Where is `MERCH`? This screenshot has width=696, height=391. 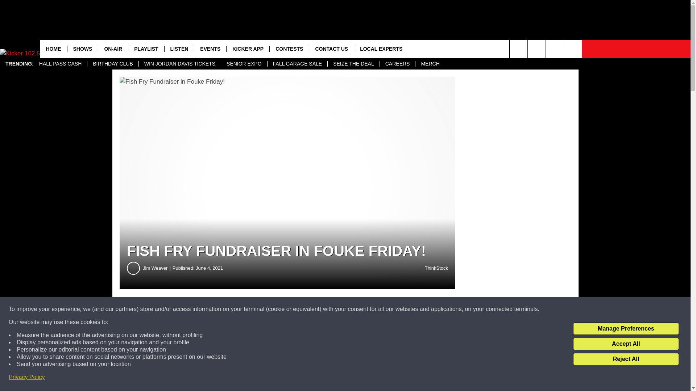 MERCH is located at coordinates (430, 64).